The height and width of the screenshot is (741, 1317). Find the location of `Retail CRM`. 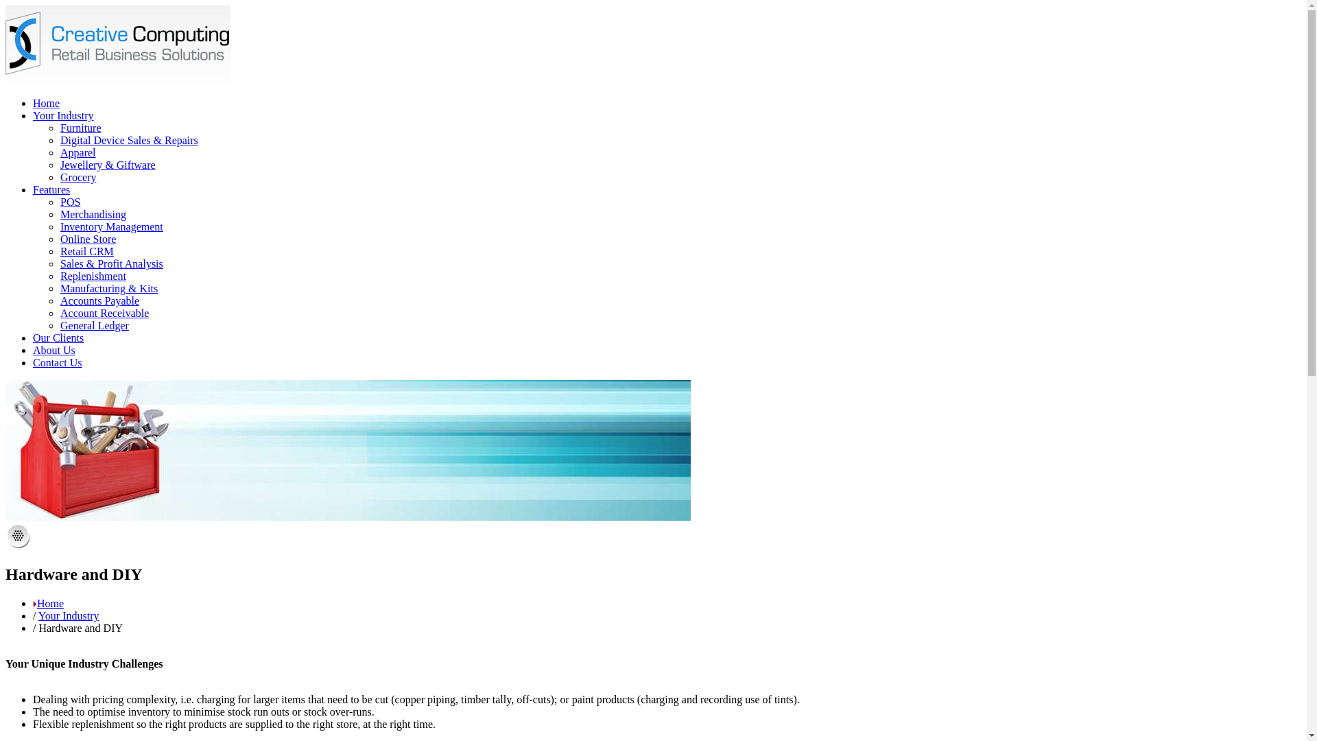

Retail CRM is located at coordinates (87, 251).